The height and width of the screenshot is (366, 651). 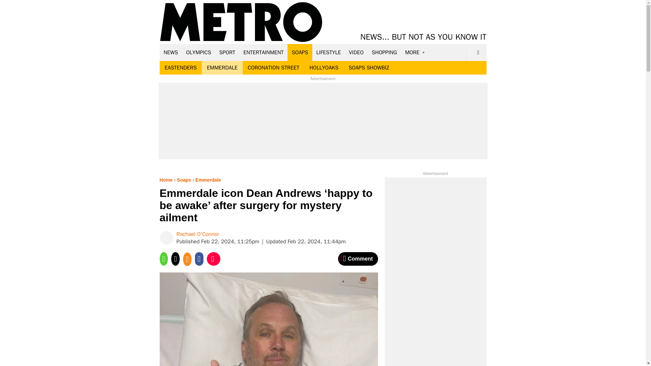 I want to click on SOAPS, so click(x=300, y=52).